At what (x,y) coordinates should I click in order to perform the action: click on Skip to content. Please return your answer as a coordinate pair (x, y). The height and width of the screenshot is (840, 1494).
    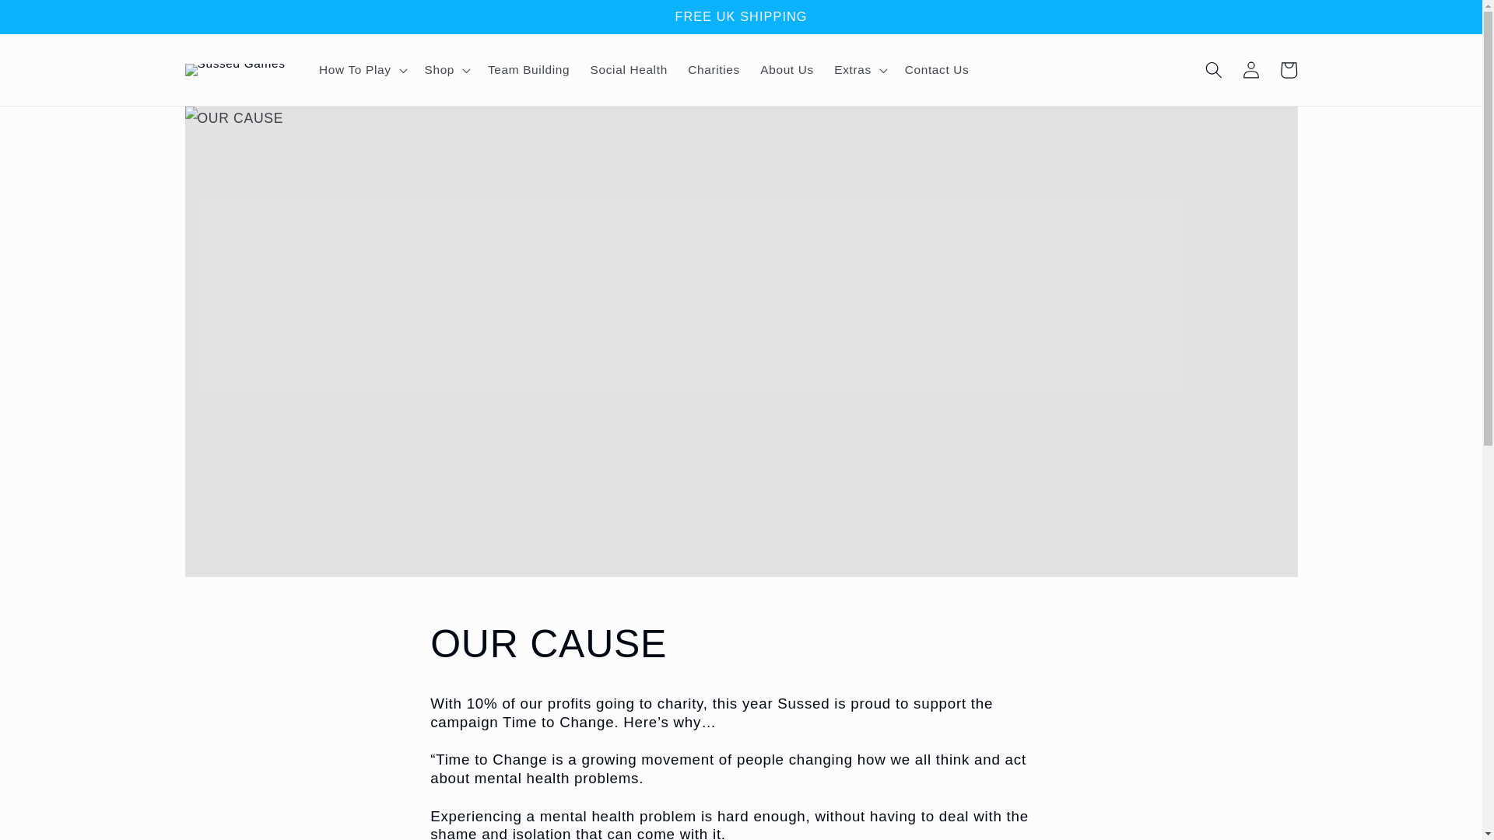
    Looking at the image, I should click on (51, 19).